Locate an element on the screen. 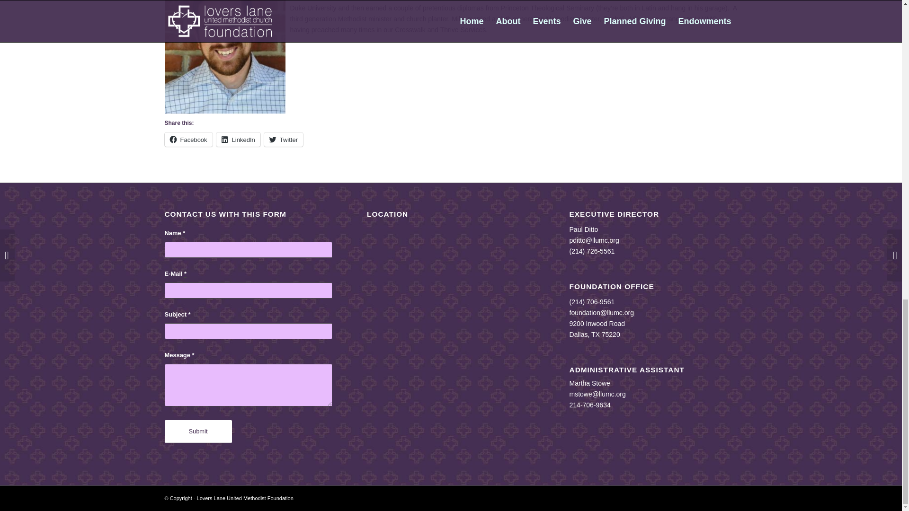 The width and height of the screenshot is (909, 511). Click to share on Twitter is located at coordinates (283, 139).